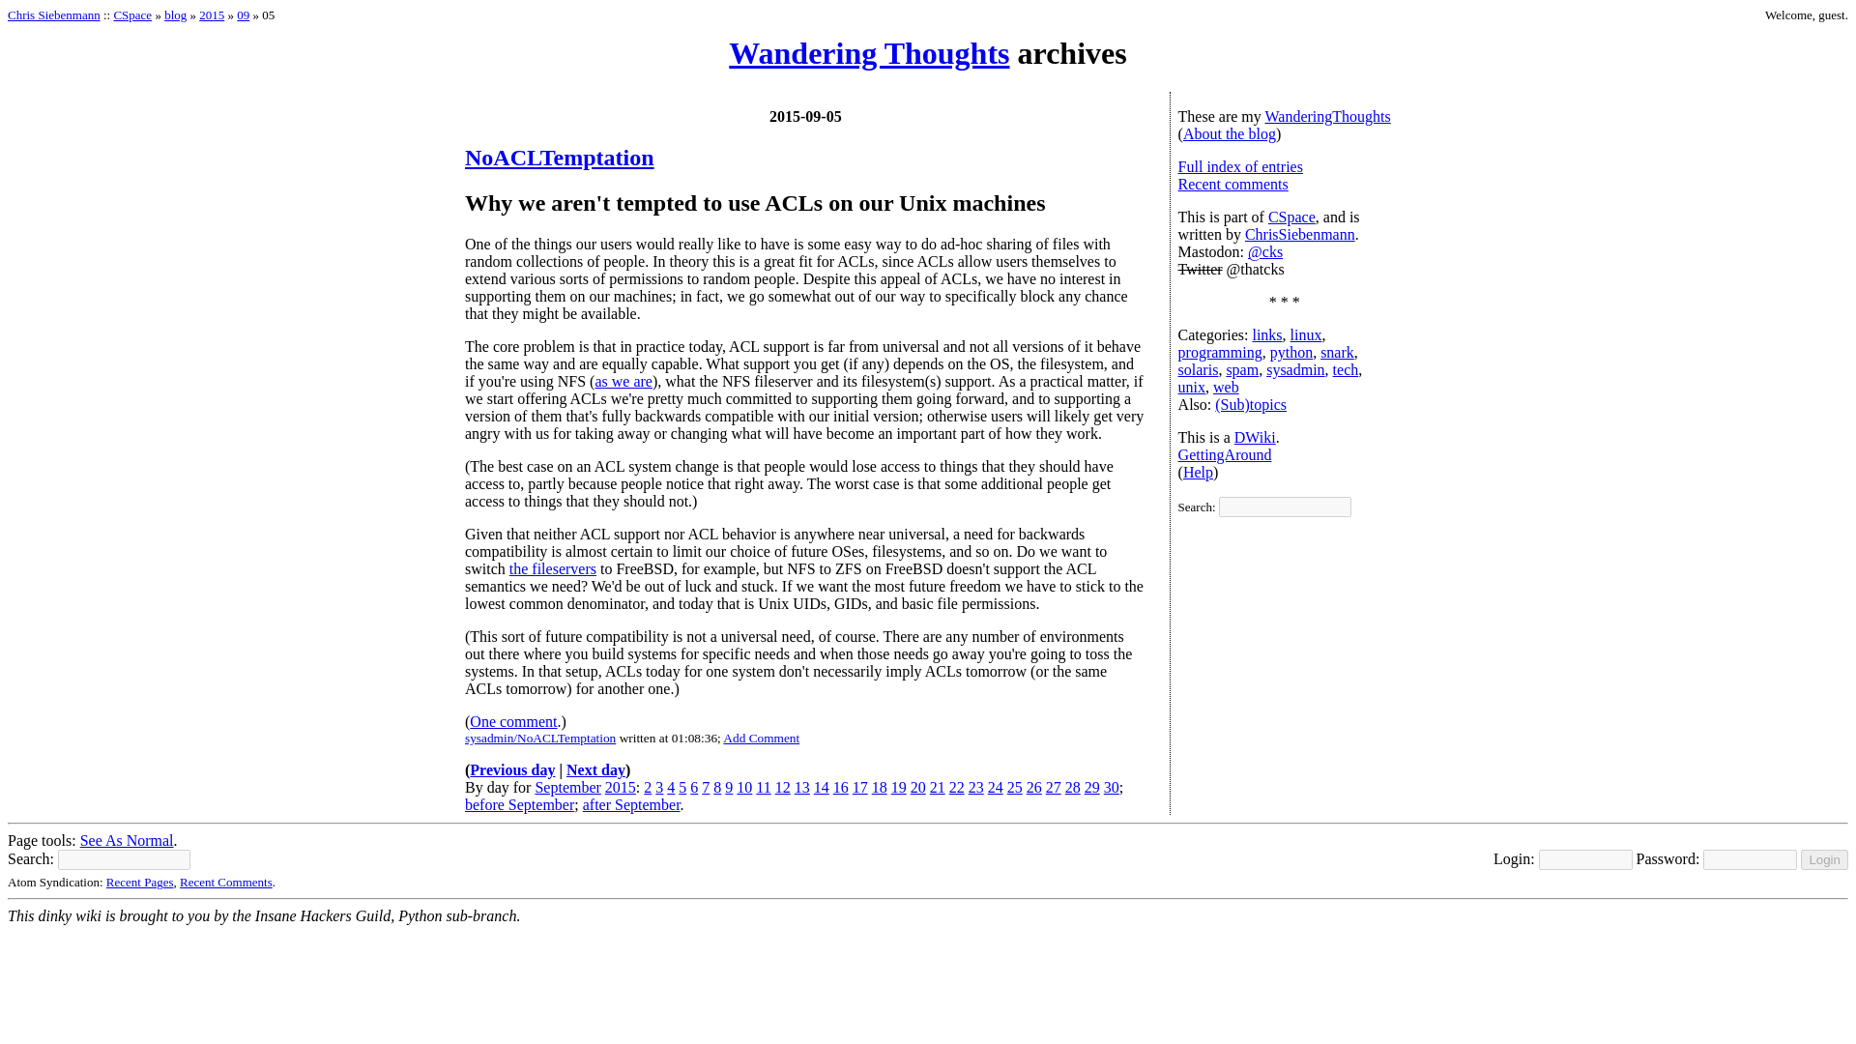 The width and height of the screenshot is (1856, 1044). Describe the element at coordinates (621, 787) in the screenshot. I see `2015` at that location.